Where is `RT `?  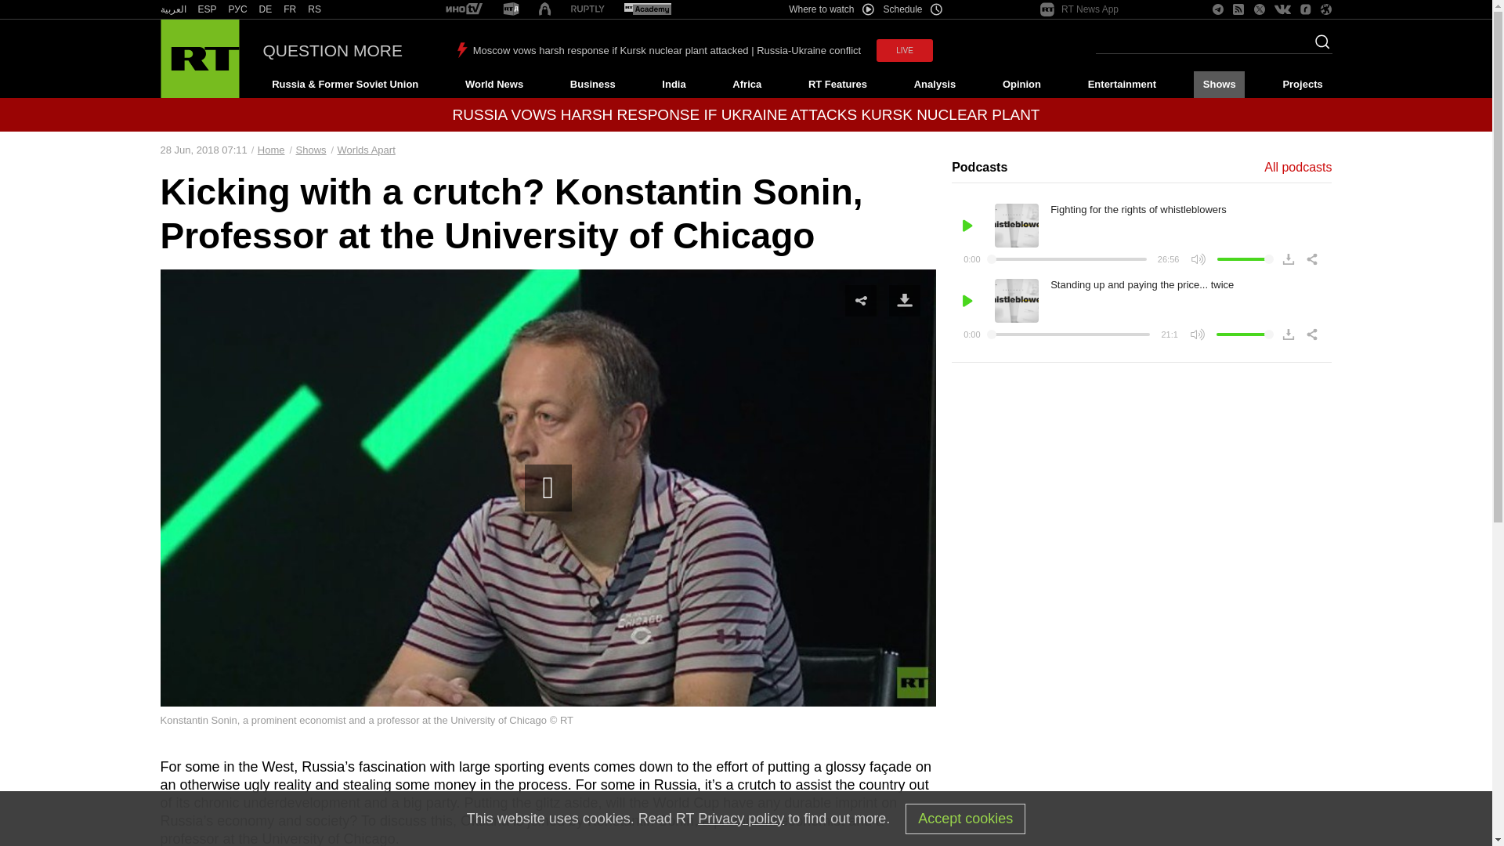
RT  is located at coordinates (464, 9).